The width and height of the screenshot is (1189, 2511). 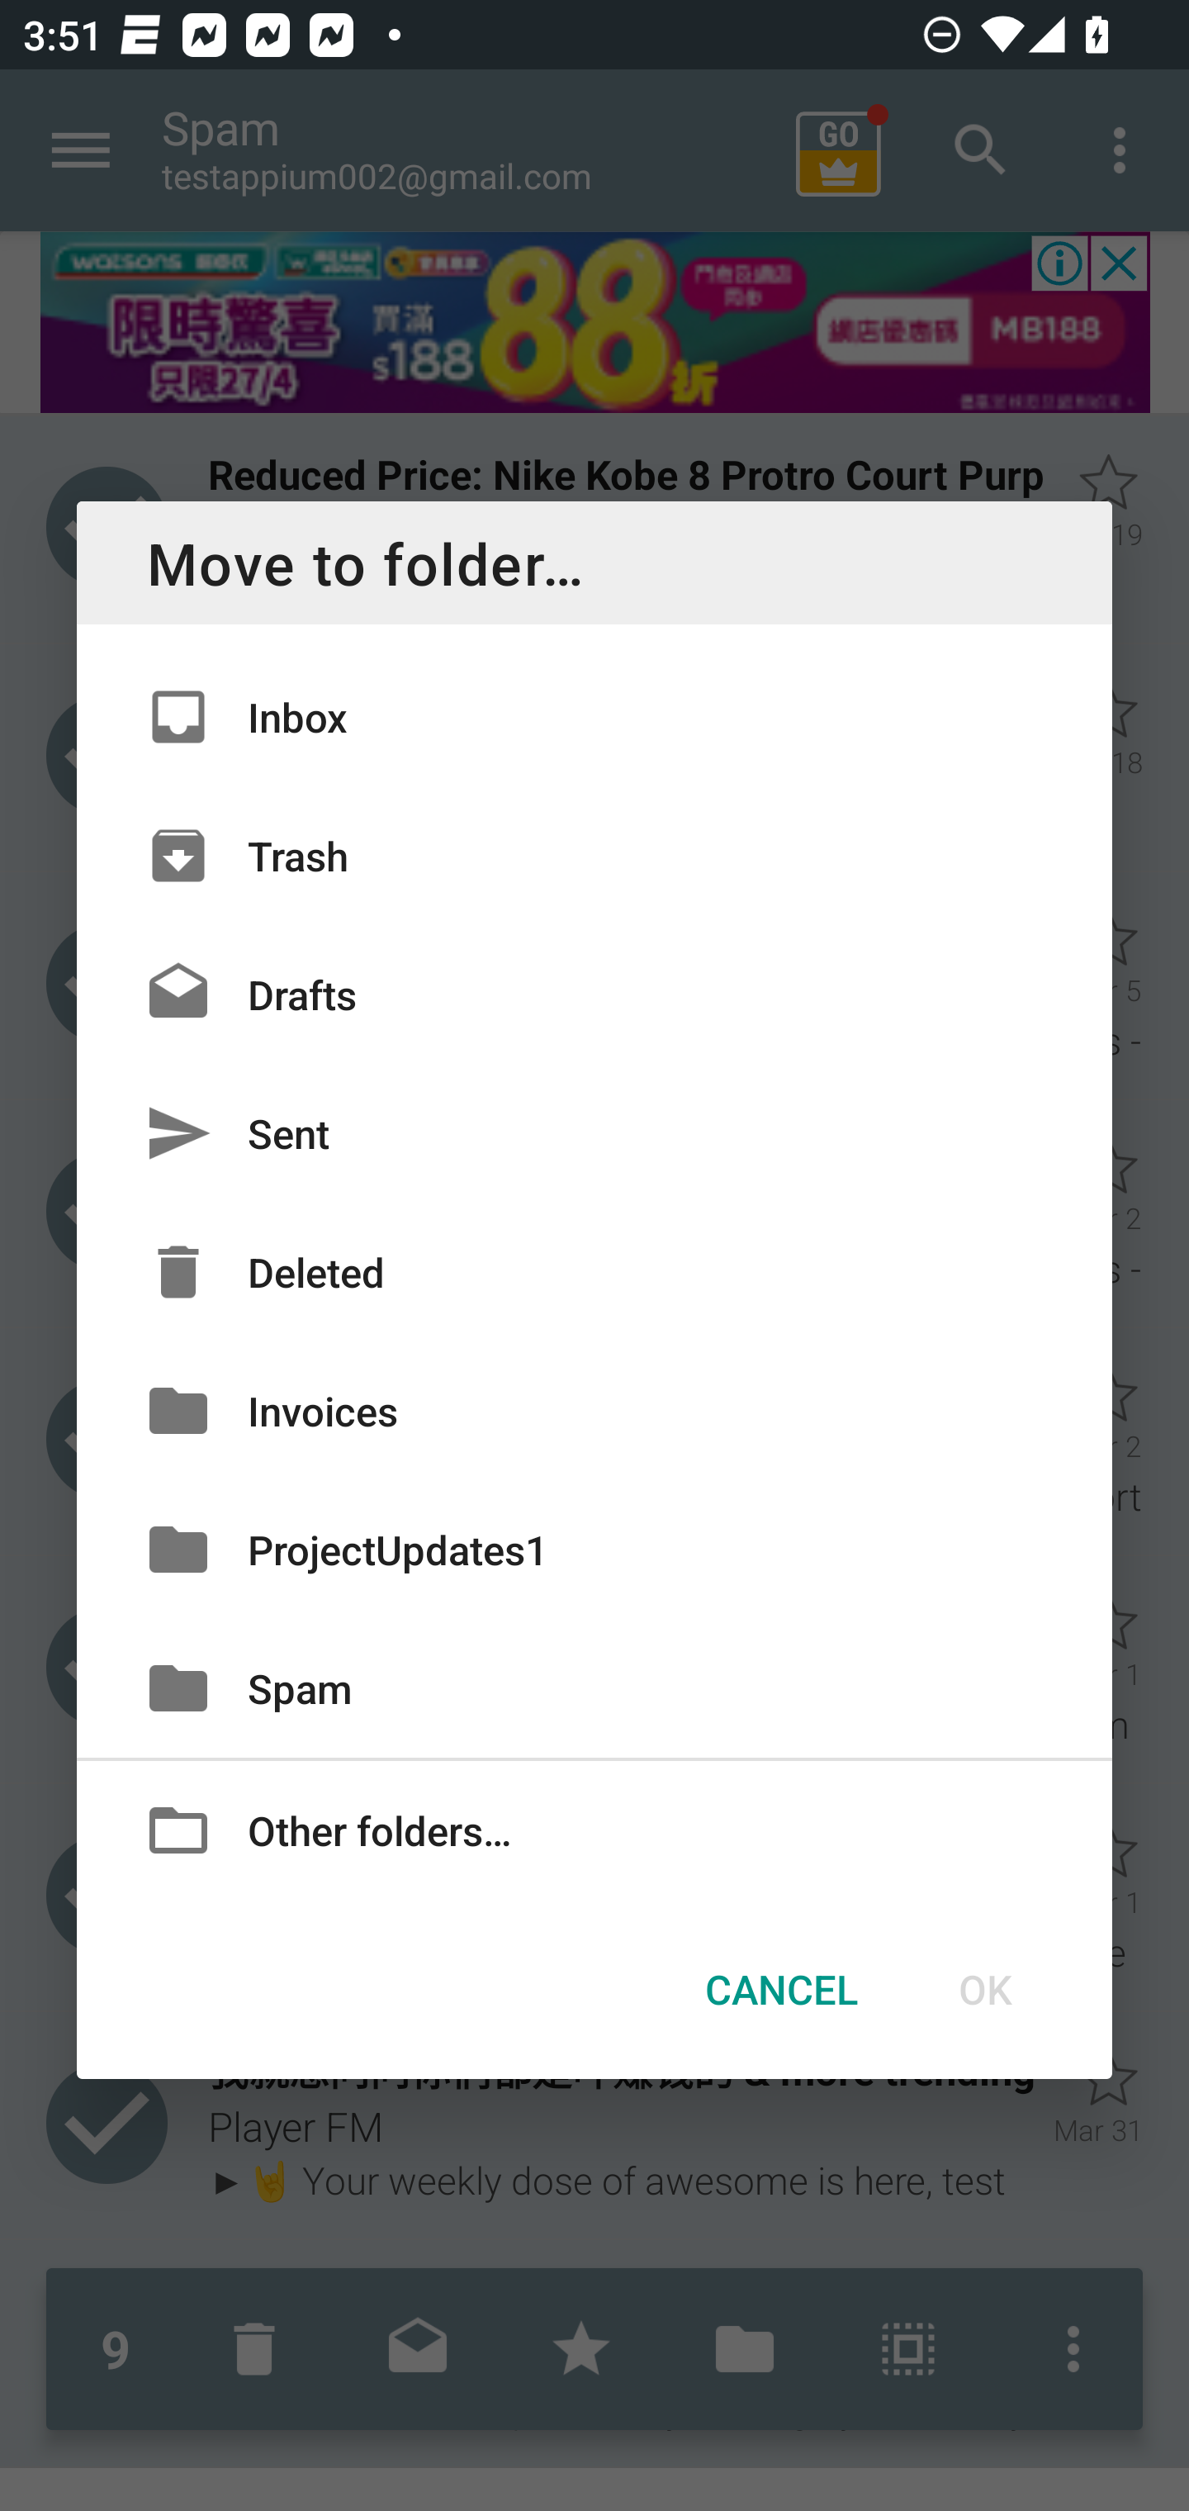 I want to click on Other folders…, so click(x=594, y=1829).